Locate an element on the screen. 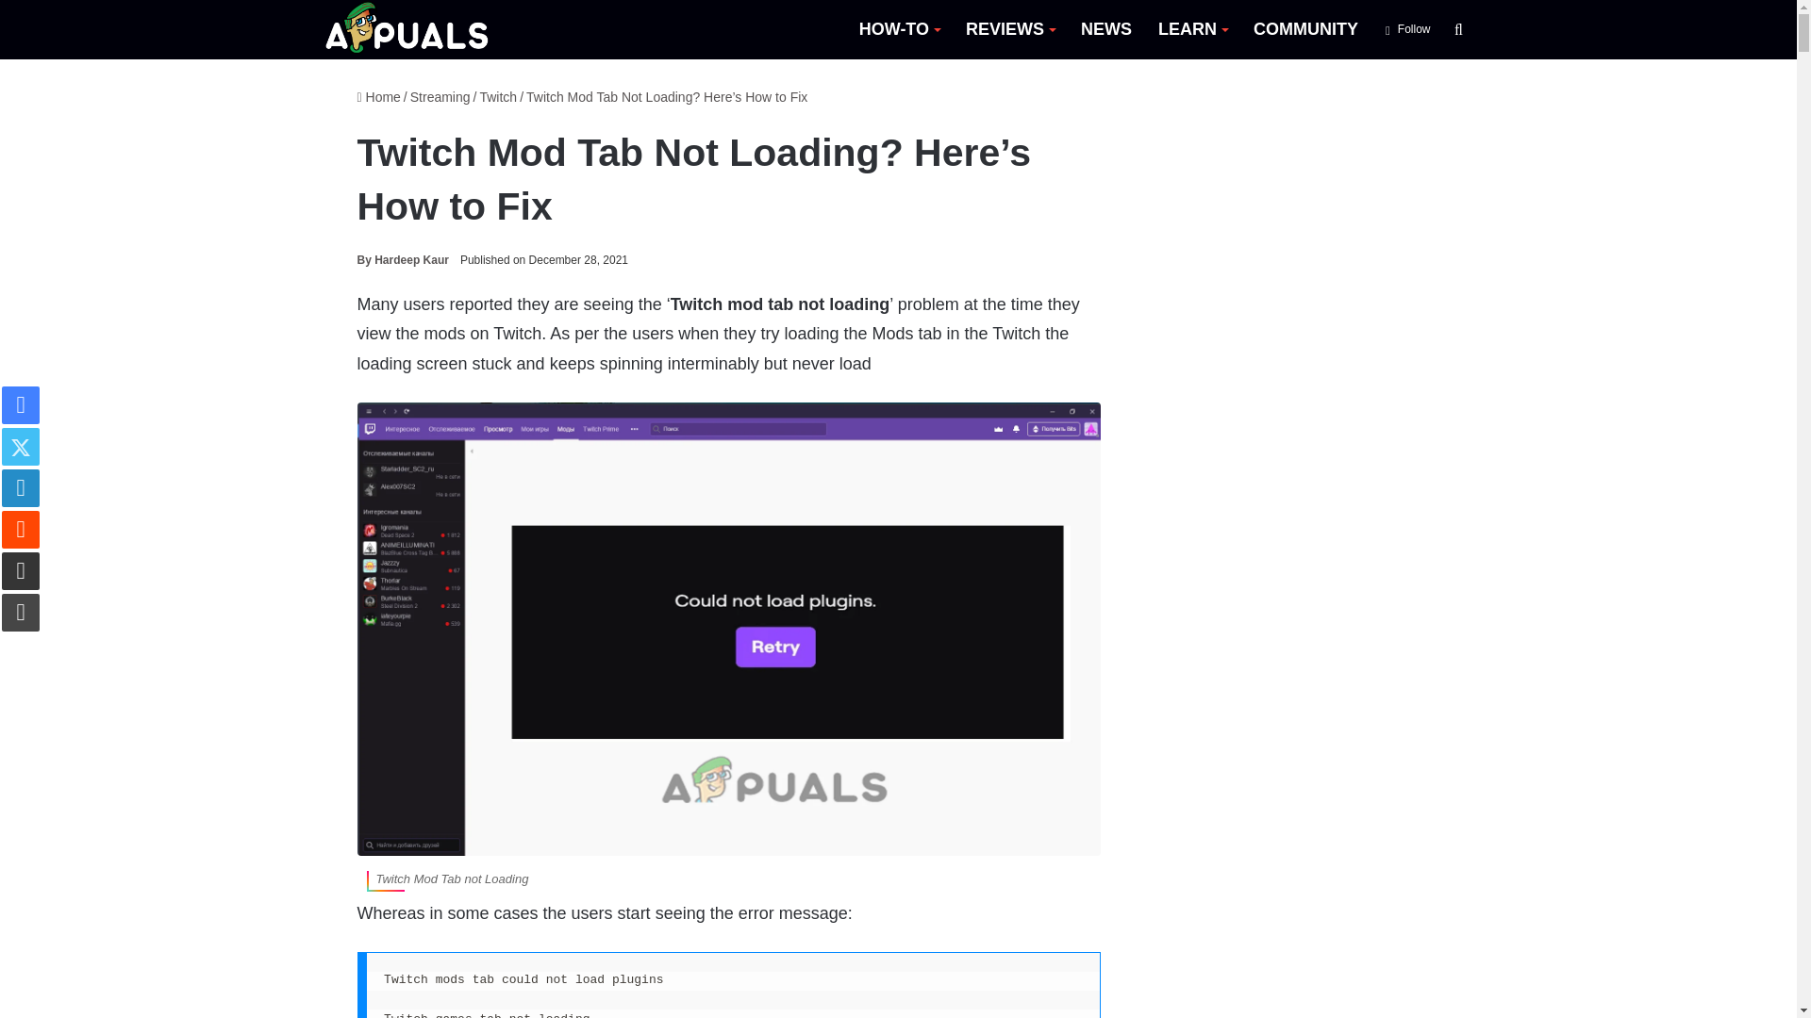 Image resolution: width=1811 pixels, height=1018 pixels. Twitter is located at coordinates (21, 446).